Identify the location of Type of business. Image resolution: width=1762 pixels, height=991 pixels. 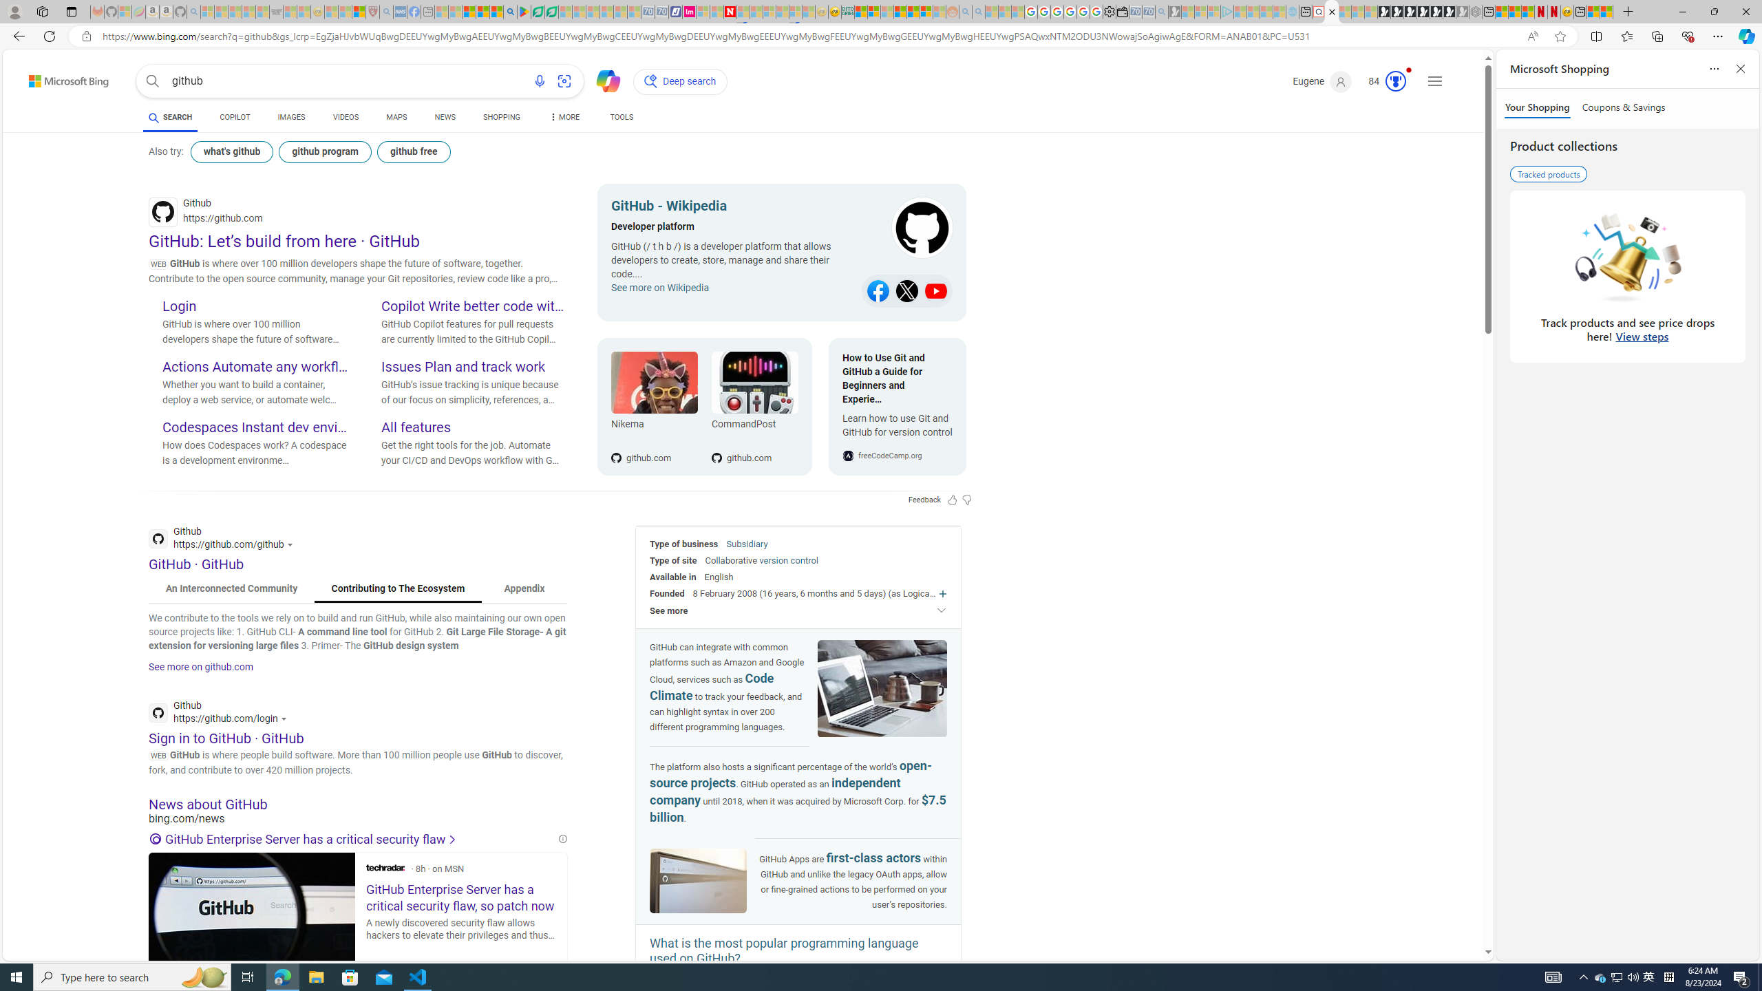
(684, 544).